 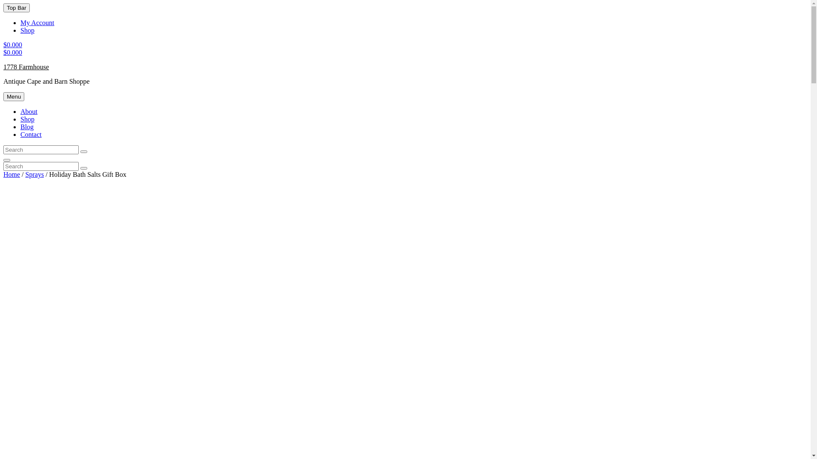 I want to click on My Account, so click(x=37, y=23).